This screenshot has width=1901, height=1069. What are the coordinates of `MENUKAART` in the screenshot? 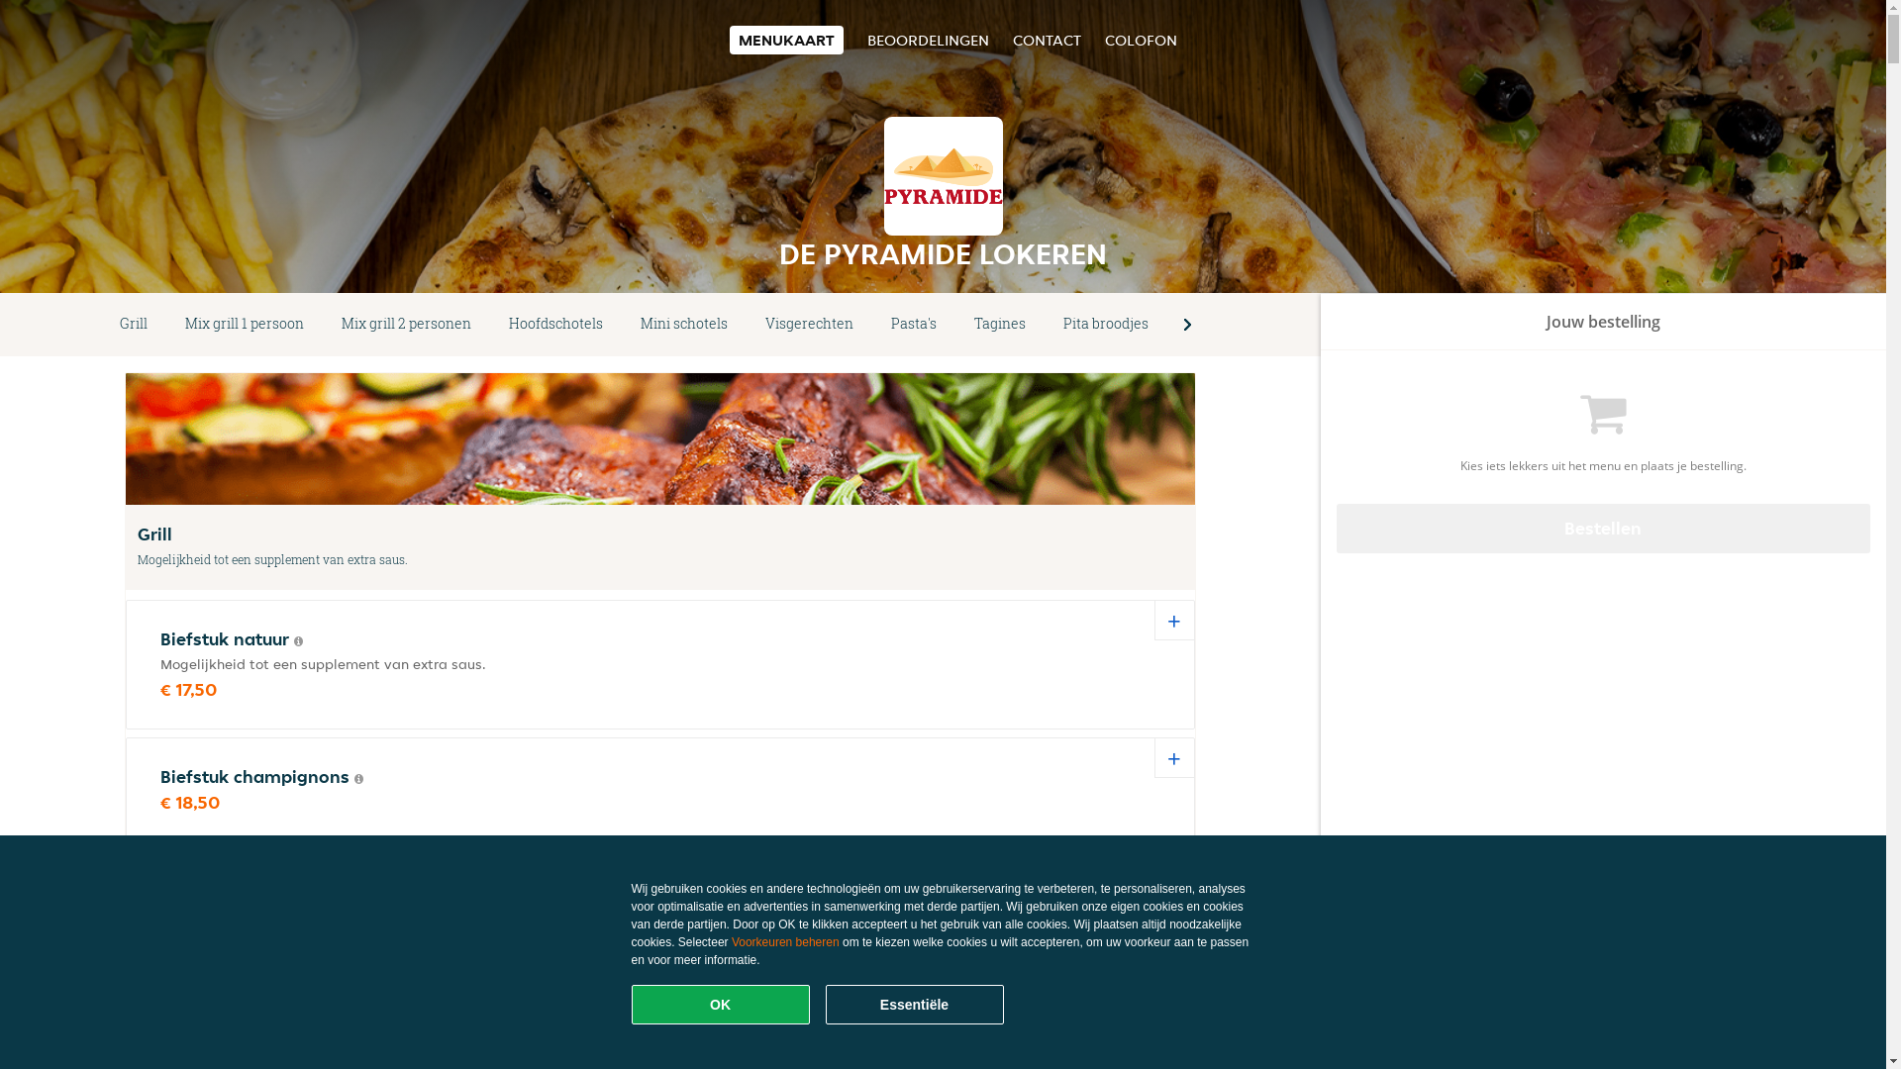 It's located at (786, 40).